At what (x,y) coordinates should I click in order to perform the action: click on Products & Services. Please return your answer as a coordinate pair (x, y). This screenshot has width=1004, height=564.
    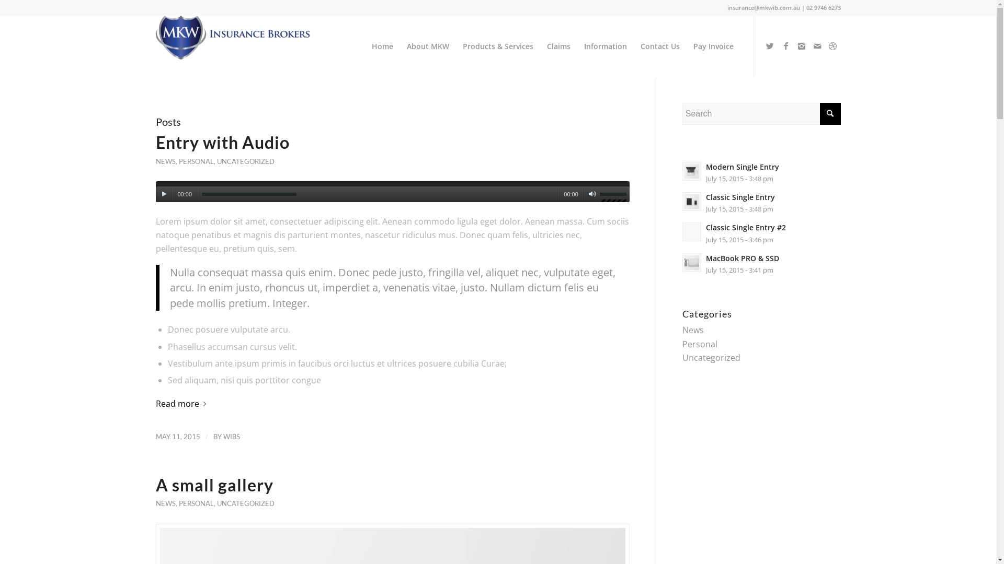
    Looking at the image, I should click on (498, 46).